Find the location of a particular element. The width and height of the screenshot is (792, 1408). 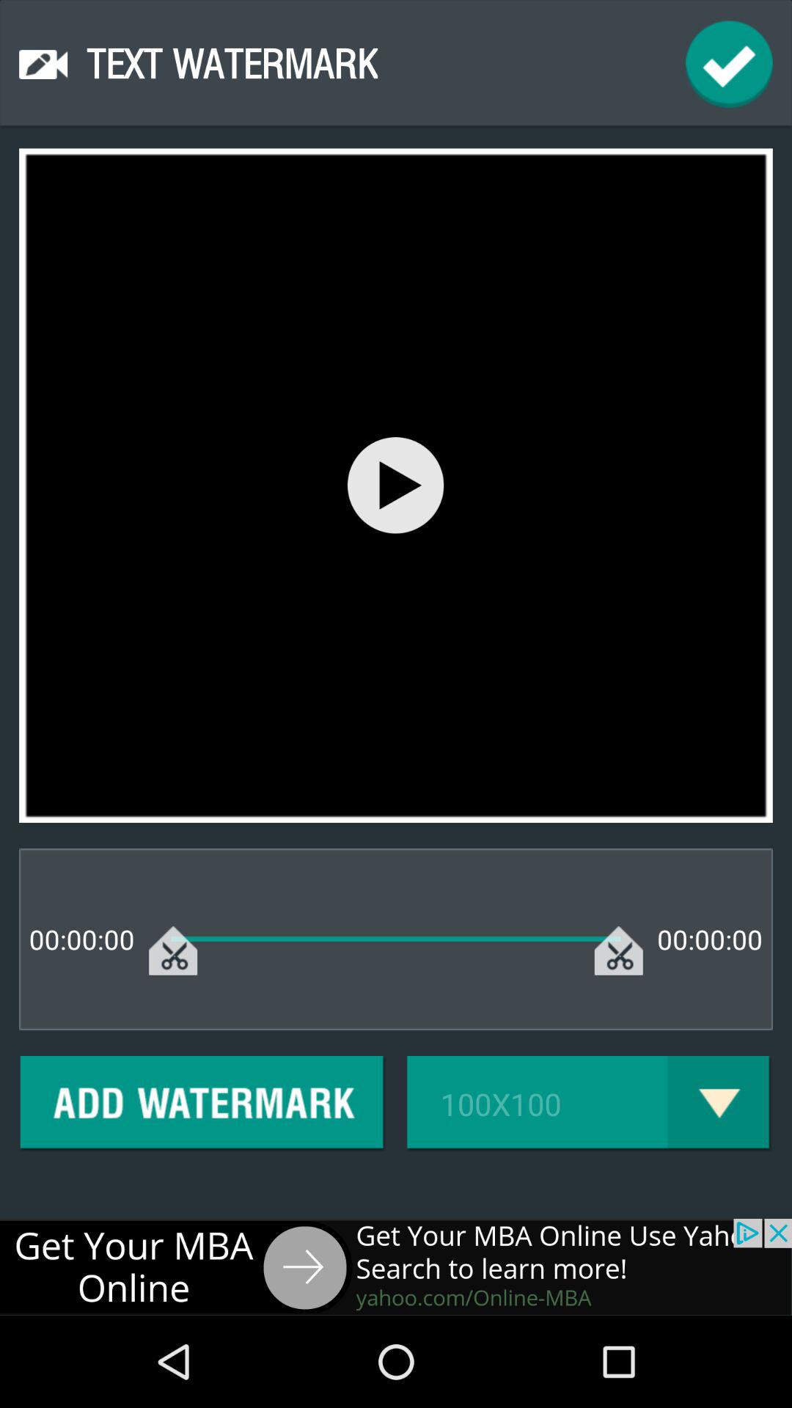

go to next is located at coordinates (396, 1267).